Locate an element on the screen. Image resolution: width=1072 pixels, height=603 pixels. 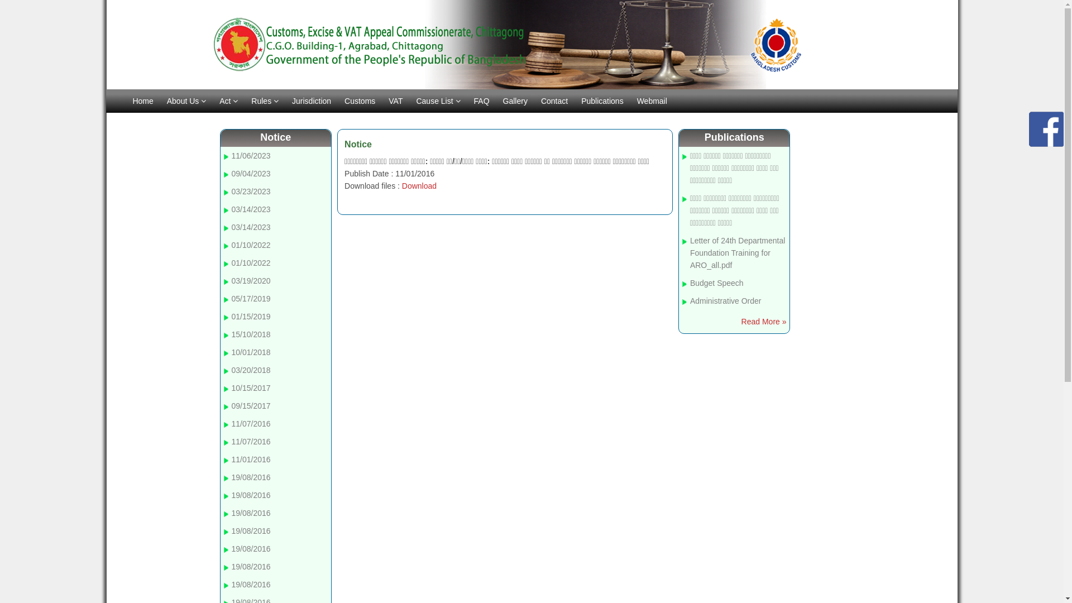
Cause List is located at coordinates (438, 101).